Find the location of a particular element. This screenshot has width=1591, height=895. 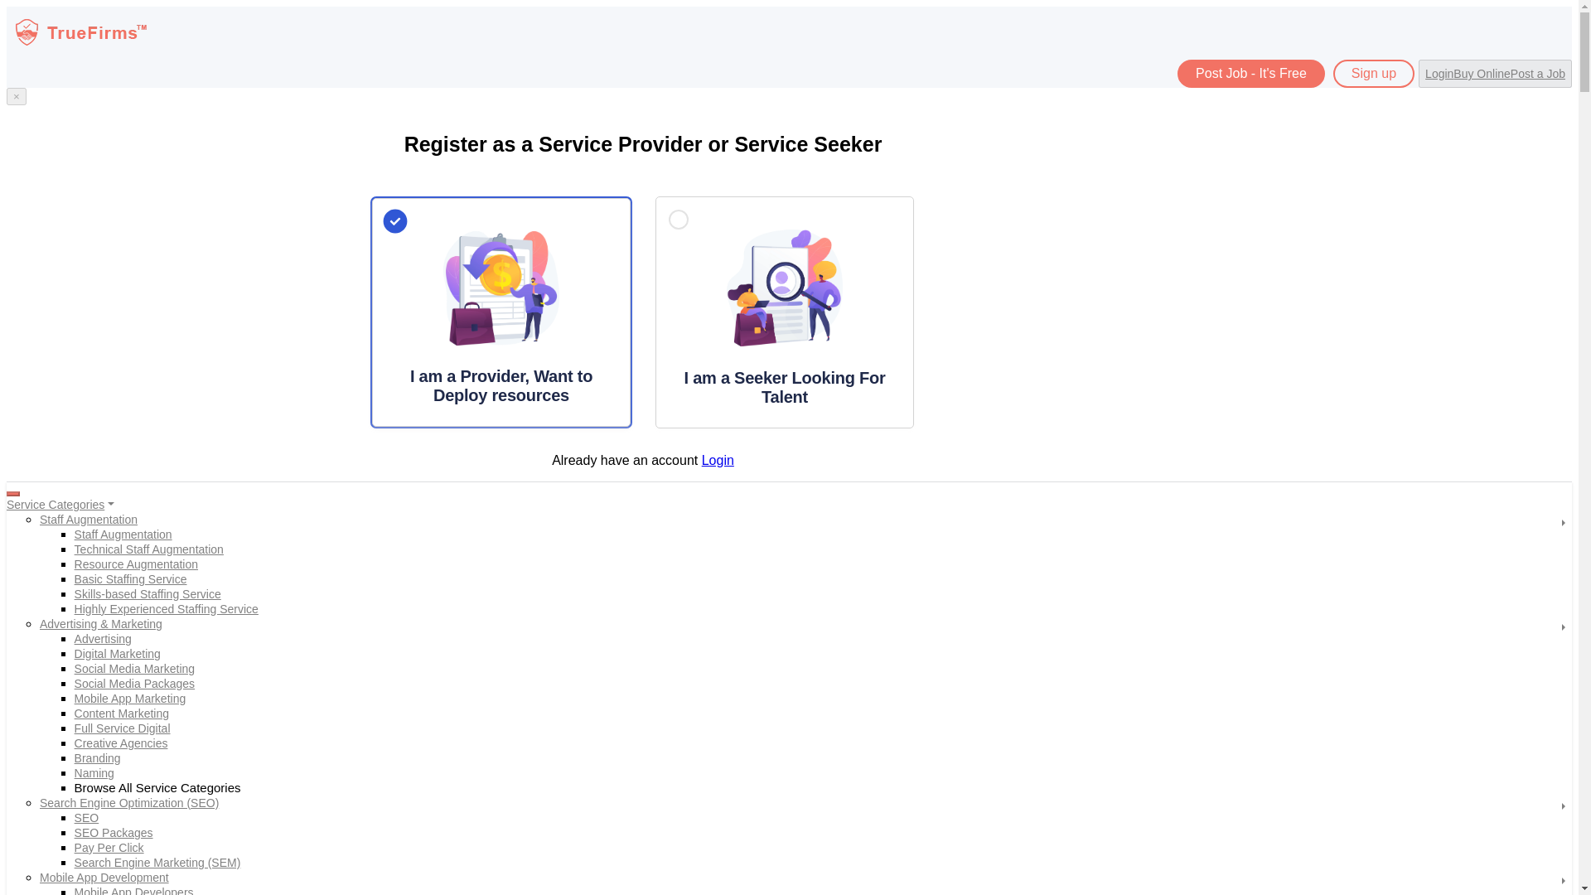

SEO Packages is located at coordinates (114, 832).